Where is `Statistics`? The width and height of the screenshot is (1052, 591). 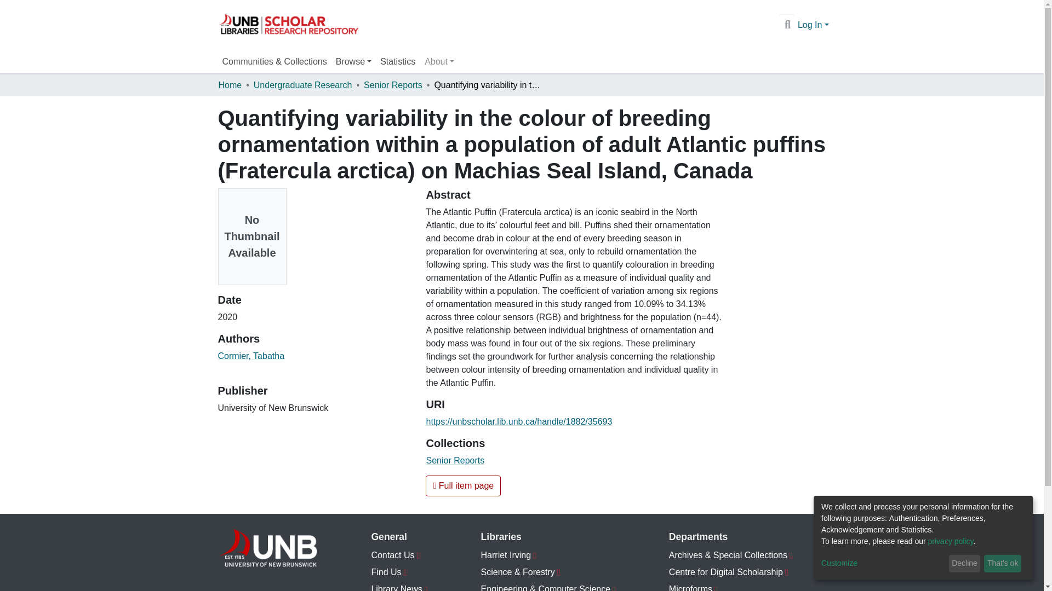 Statistics is located at coordinates (398, 61).